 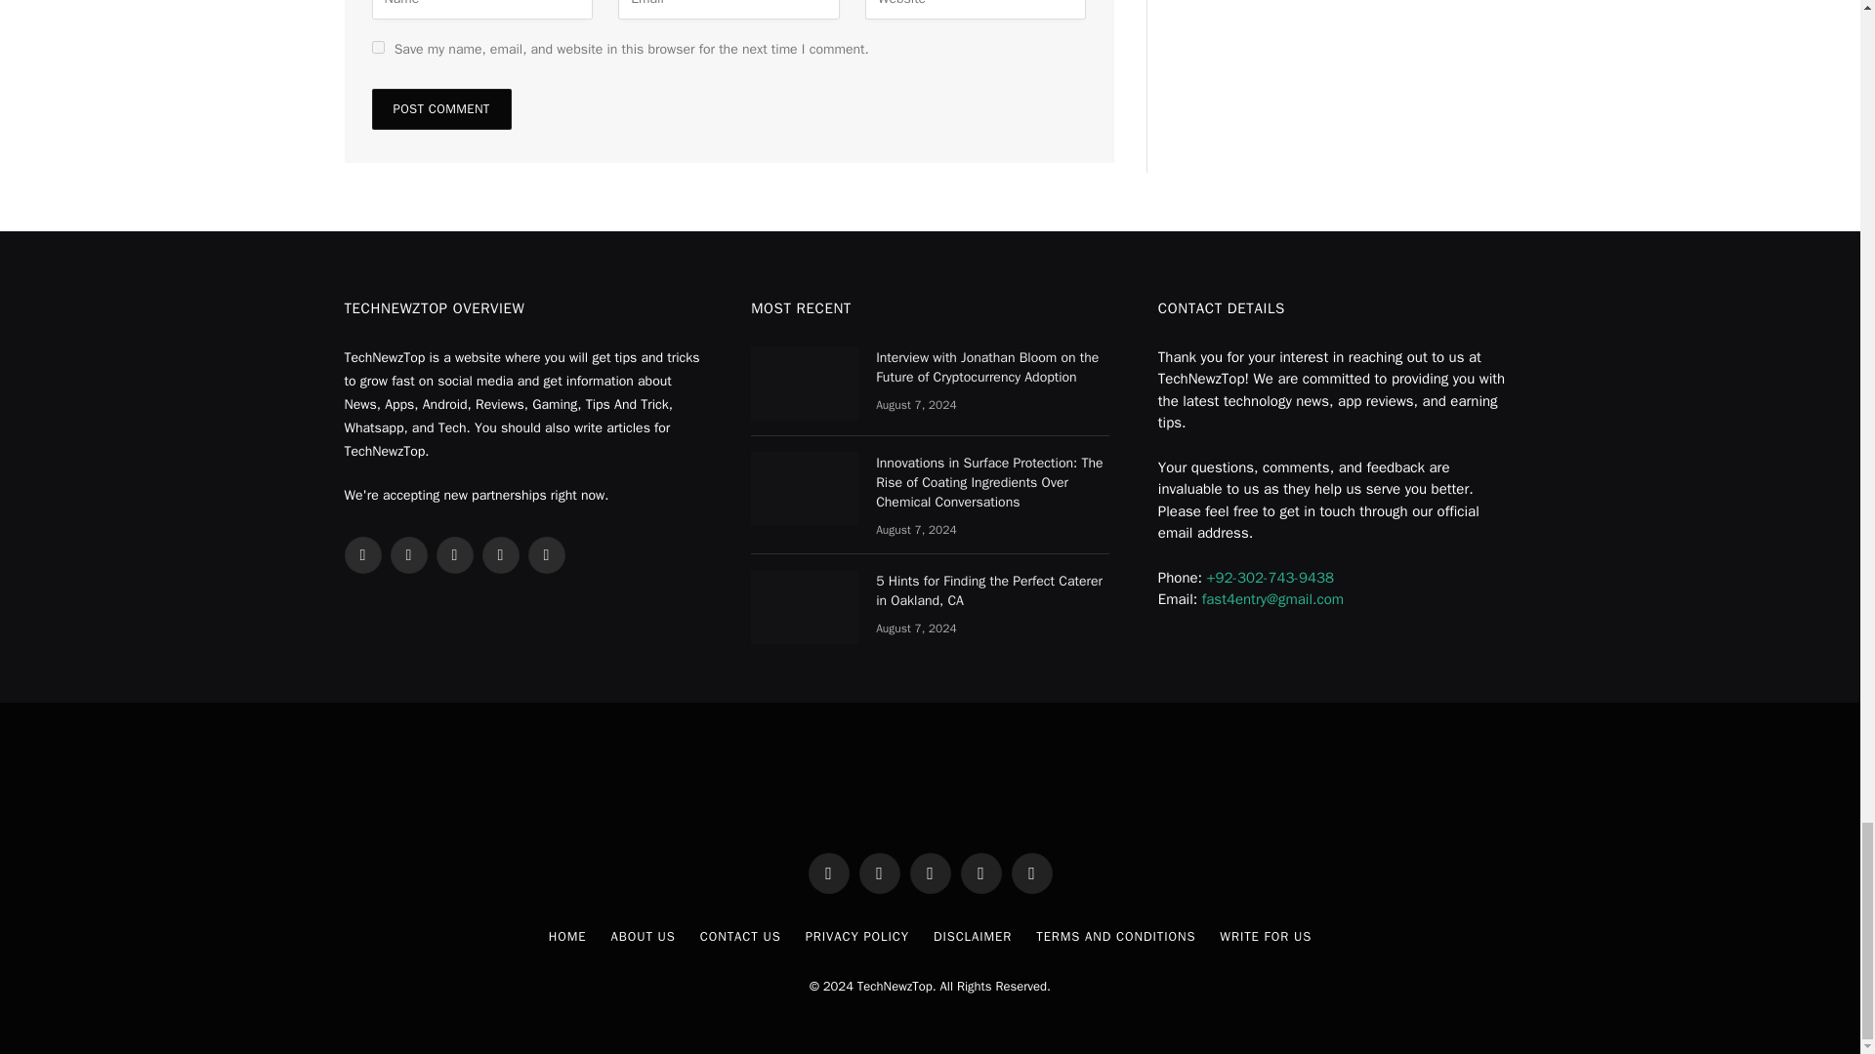 I want to click on yes, so click(x=377, y=47).